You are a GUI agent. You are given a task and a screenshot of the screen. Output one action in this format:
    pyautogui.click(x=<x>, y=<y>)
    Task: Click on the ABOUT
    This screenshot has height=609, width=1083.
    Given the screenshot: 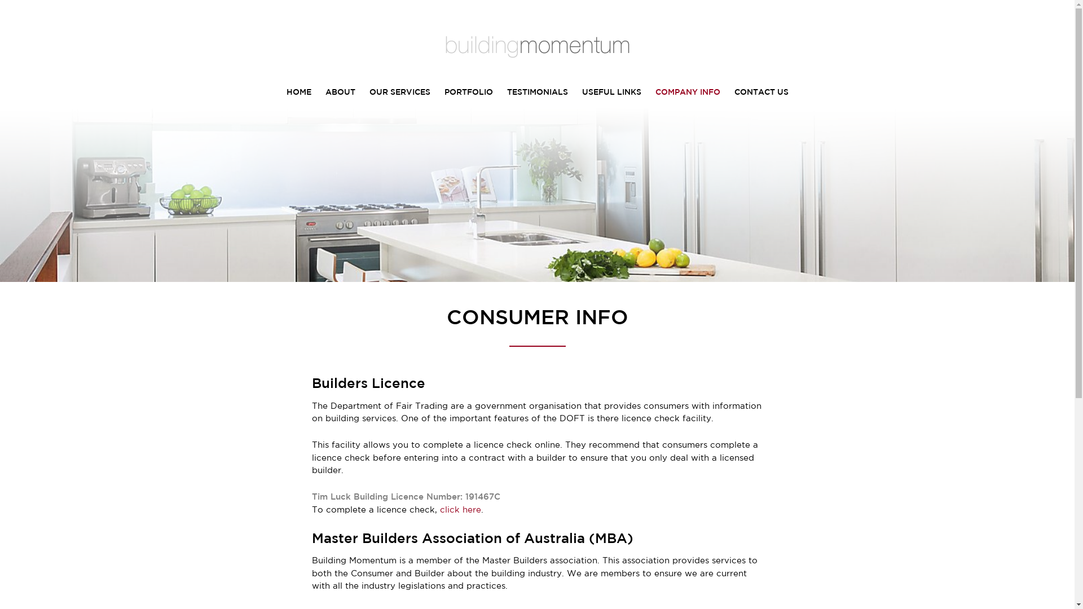 What is the action you would take?
    pyautogui.click(x=340, y=92)
    